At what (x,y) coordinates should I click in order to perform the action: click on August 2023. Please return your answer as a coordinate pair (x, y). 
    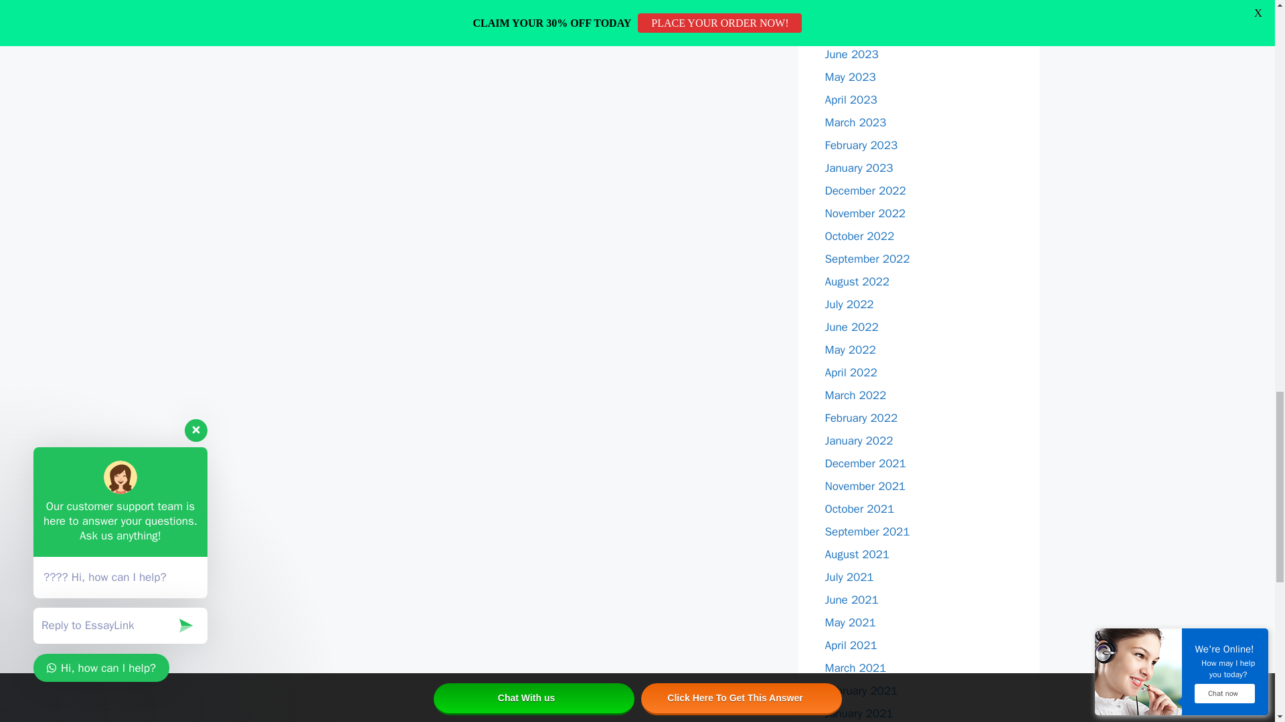
    Looking at the image, I should click on (857, 9).